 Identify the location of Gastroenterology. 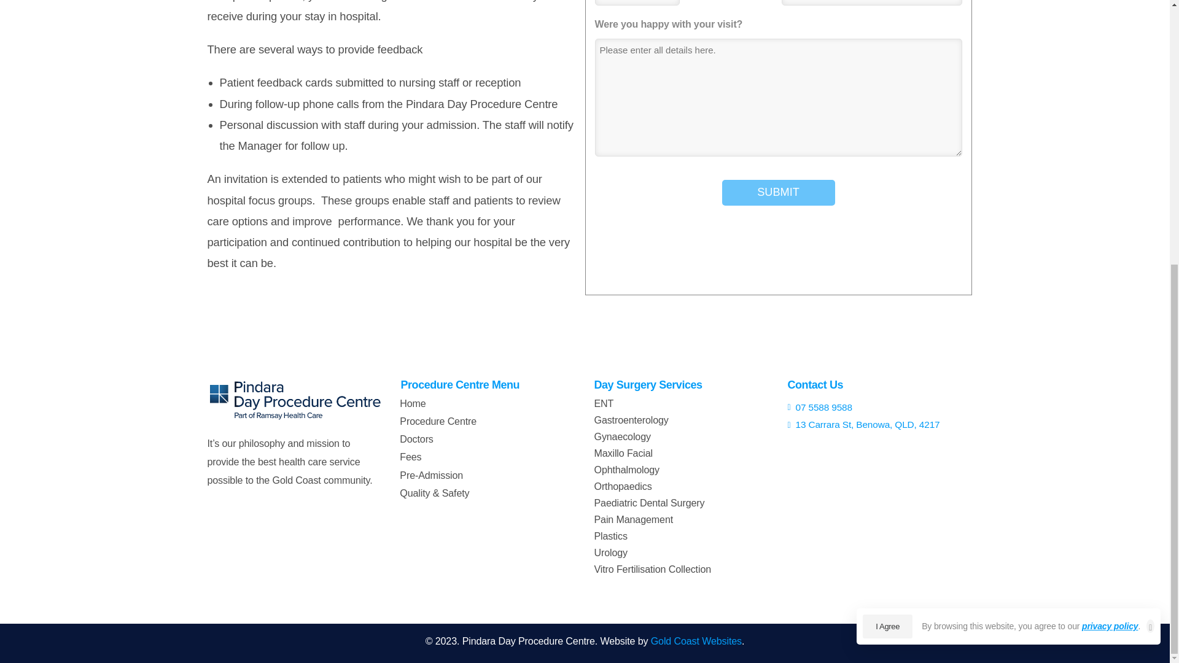
(631, 420).